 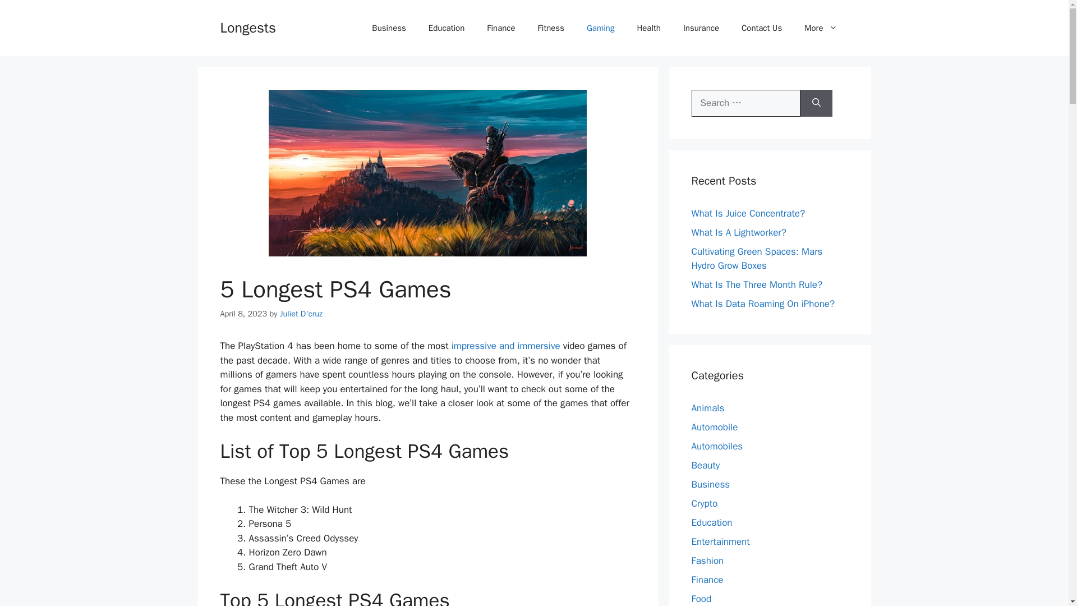 What do you see at coordinates (505, 346) in the screenshot?
I see `impressive and immersive` at bounding box center [505, 346].